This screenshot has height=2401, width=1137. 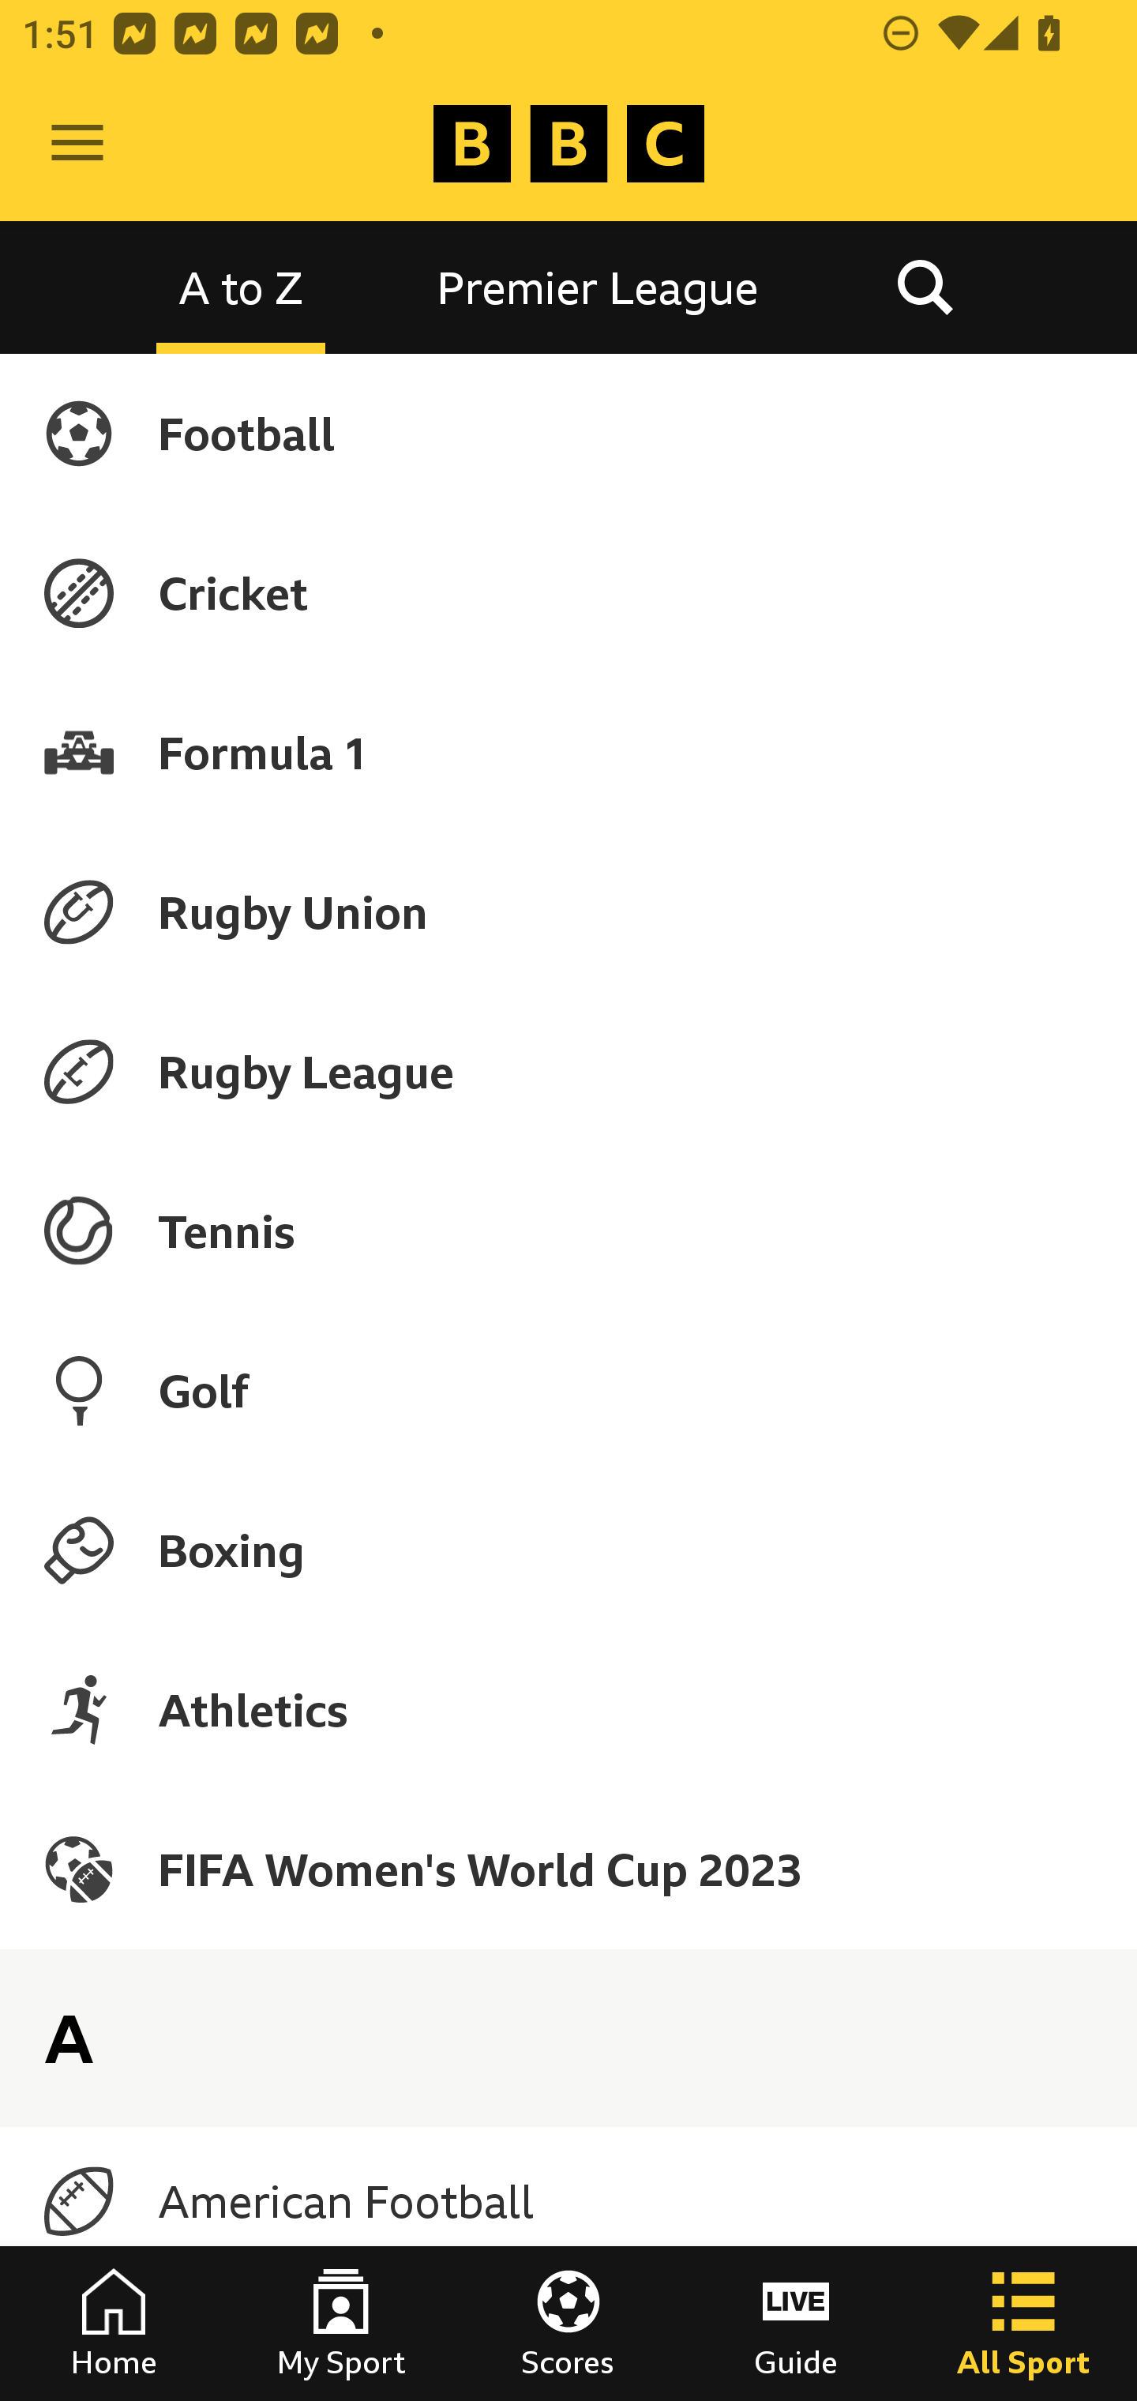 I want to click on Rugby League, so click(x=568, y=1072).